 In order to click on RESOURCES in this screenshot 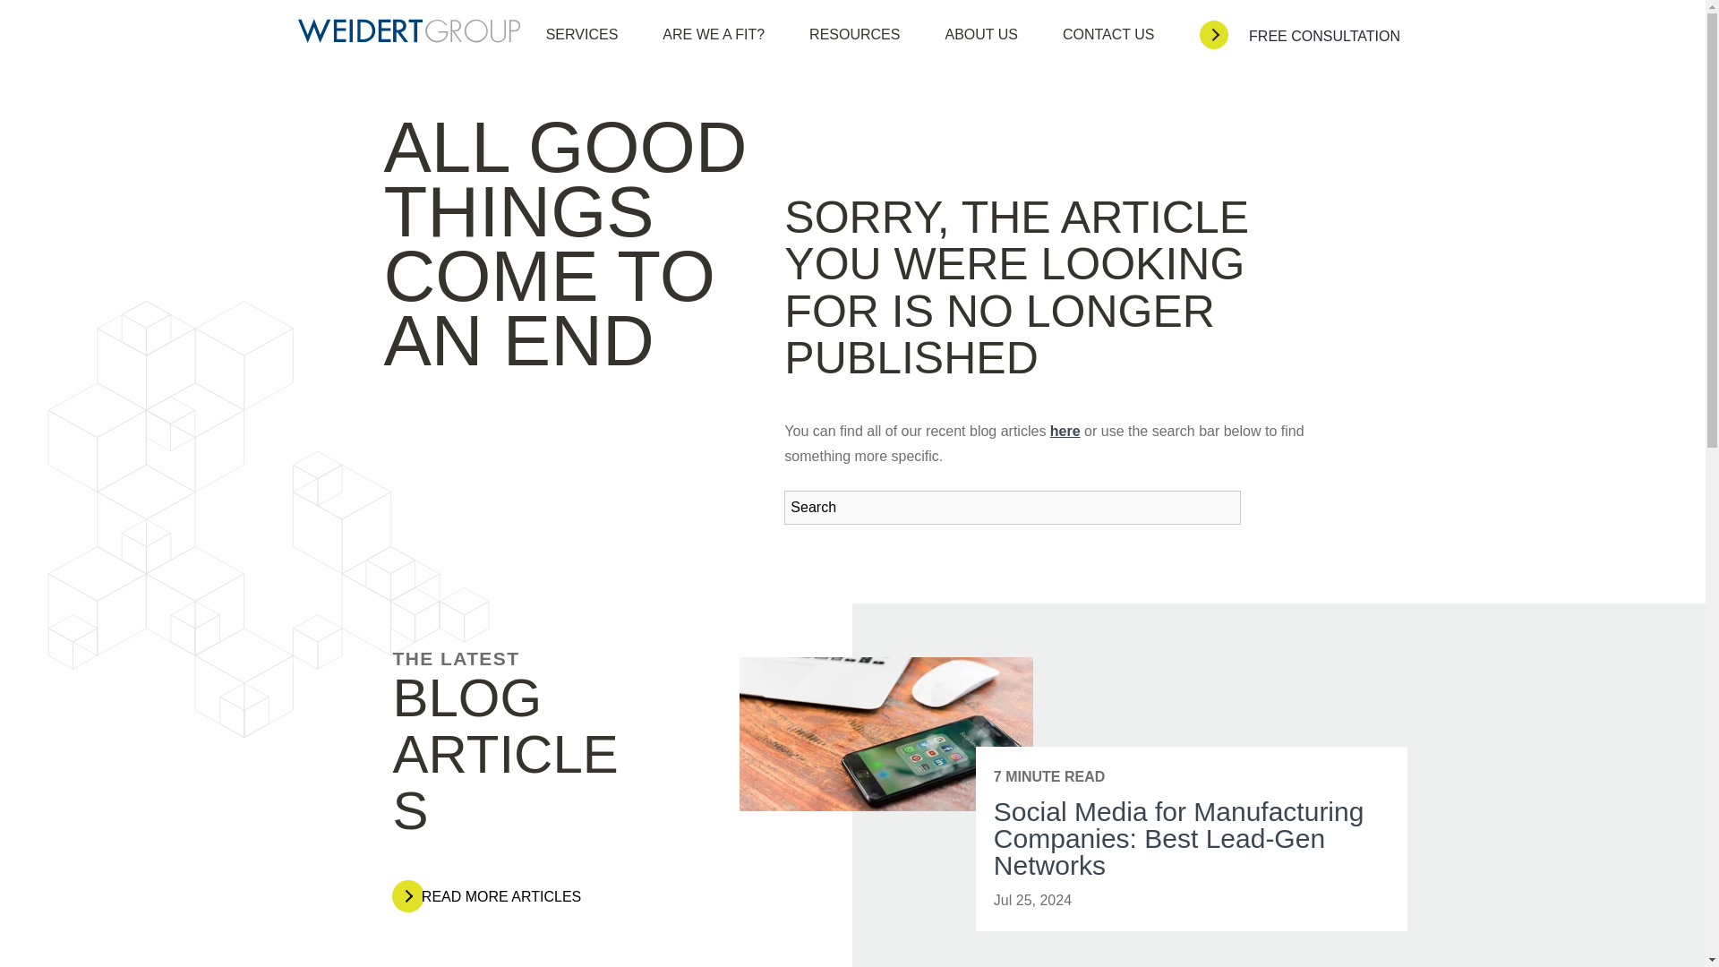, I will do `click(854, 34)`.